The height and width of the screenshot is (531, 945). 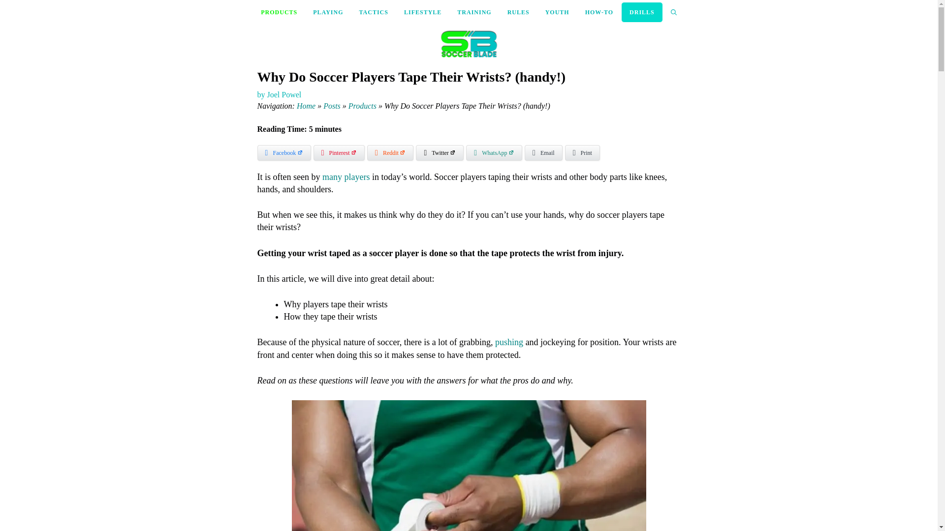 What do you see at coordinates (494, 152) in the screenshot?
I see `Share this article on WhatsApp` at bounding box center [494, 152].